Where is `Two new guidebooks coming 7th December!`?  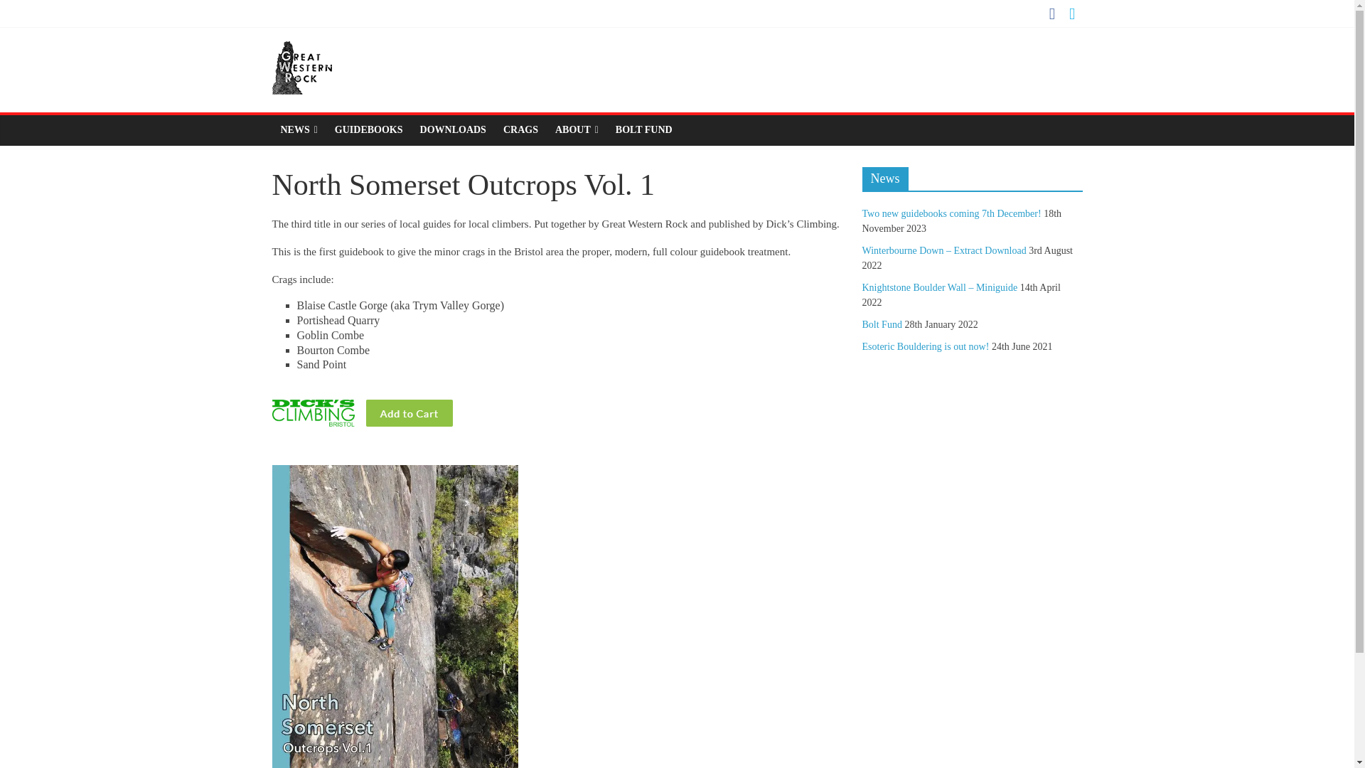
Two new guidebooks coming 7th December! is located at coordinates (951, 213).